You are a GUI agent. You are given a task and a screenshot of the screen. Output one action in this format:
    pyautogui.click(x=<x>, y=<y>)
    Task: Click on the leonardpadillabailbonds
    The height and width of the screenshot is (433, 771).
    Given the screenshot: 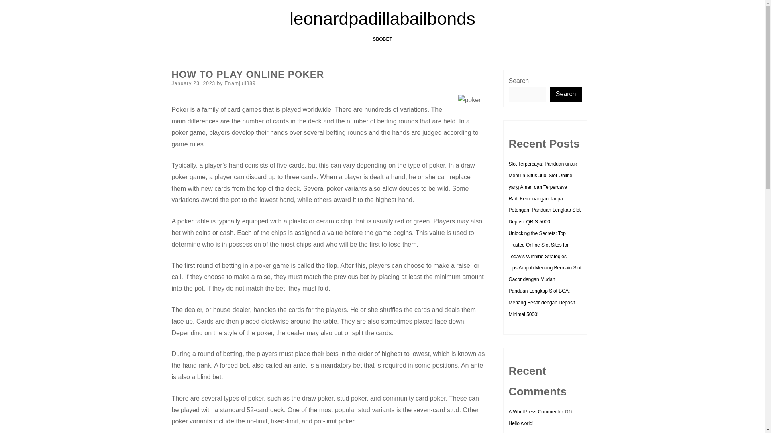 What is the action you would take?
    pyautogui.click(x=382, y=18)
    